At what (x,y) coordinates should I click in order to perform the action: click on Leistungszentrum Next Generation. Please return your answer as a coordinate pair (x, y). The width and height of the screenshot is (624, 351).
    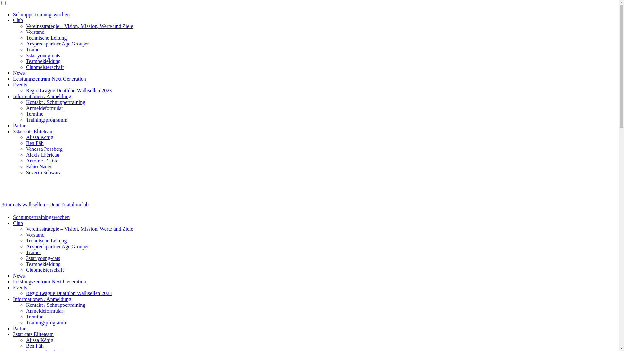
    Looking at the image, I should click on (49, 281).